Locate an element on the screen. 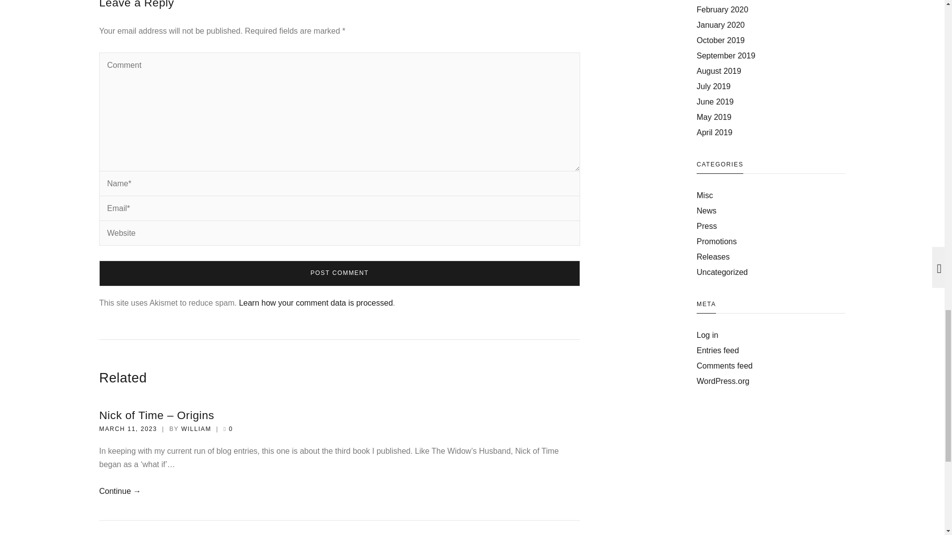 The image size is (952, 535). Post Comment is located at coordinates (339, 272).